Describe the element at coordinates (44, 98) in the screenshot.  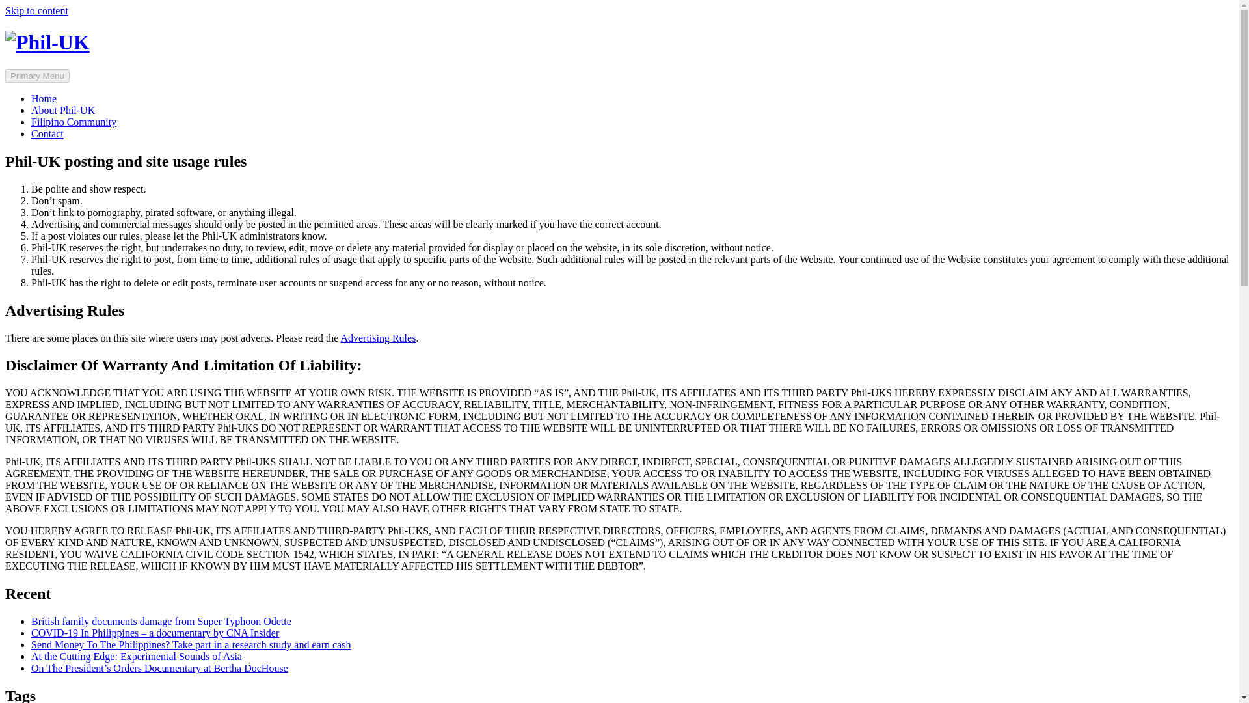
I see `Home` at that location.